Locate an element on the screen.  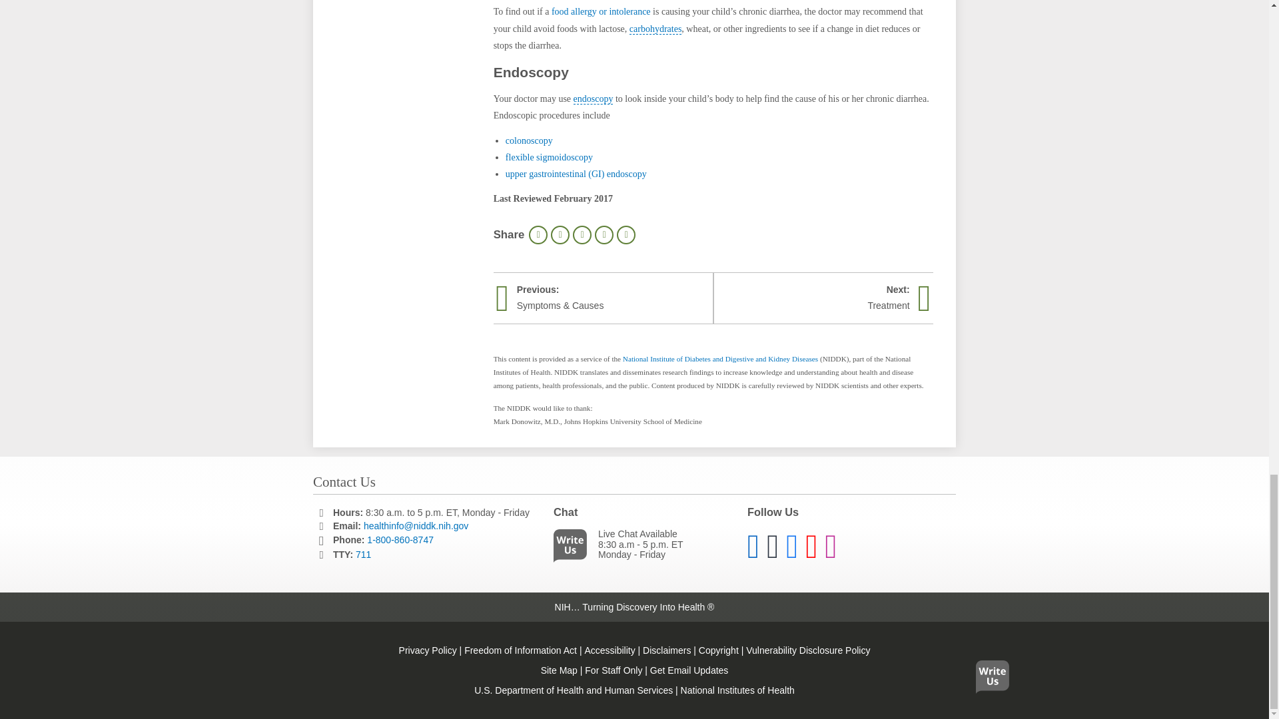
Email this page is located at coordinates (604, 235).